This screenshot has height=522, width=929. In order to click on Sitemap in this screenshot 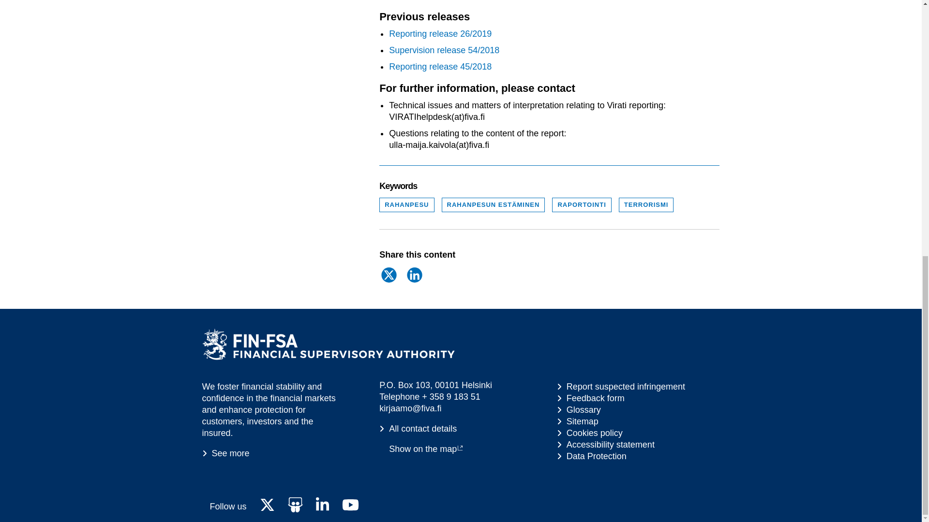, I will do `click(589, 433)`.